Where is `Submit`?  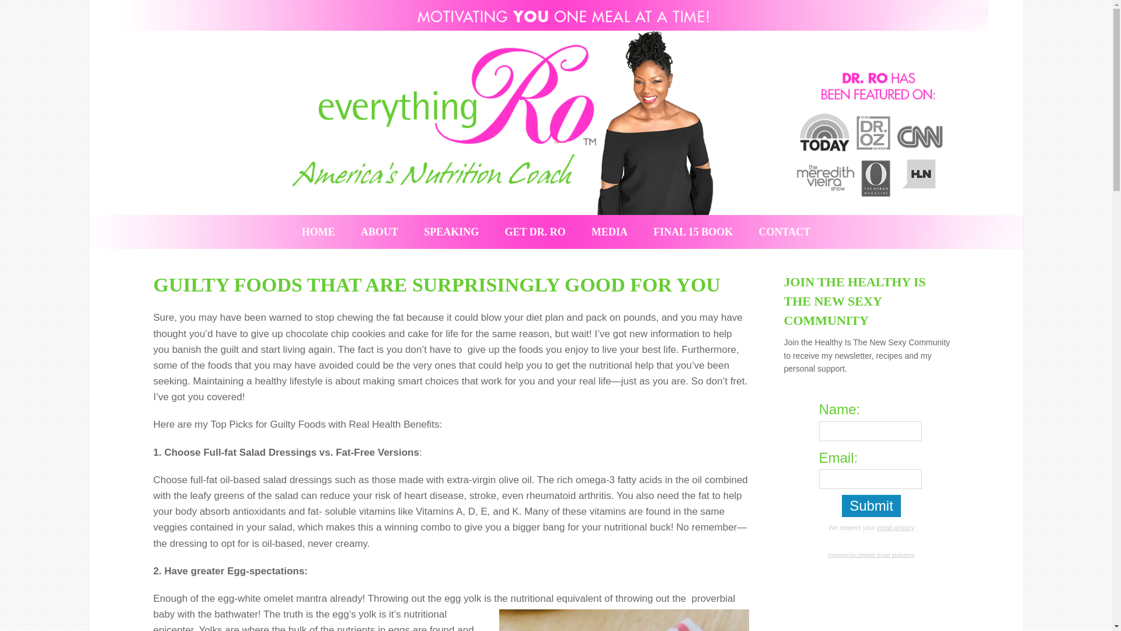
Submit is located at coordinates (871, 505).